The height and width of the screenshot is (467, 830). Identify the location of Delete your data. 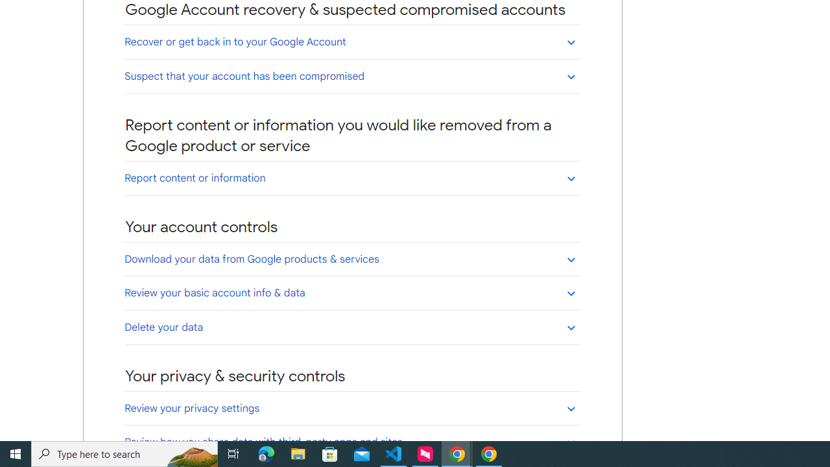
(351, 327).